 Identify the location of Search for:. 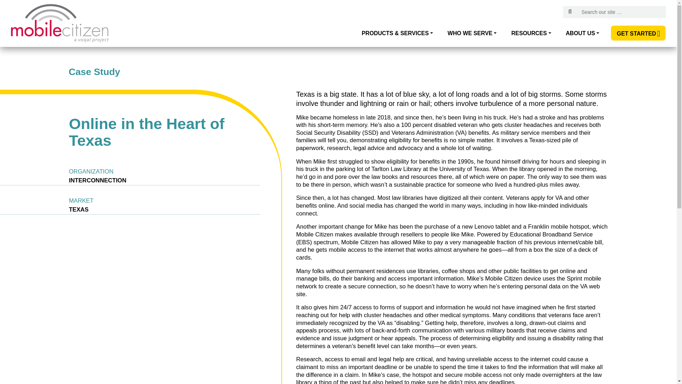
(622, 12).